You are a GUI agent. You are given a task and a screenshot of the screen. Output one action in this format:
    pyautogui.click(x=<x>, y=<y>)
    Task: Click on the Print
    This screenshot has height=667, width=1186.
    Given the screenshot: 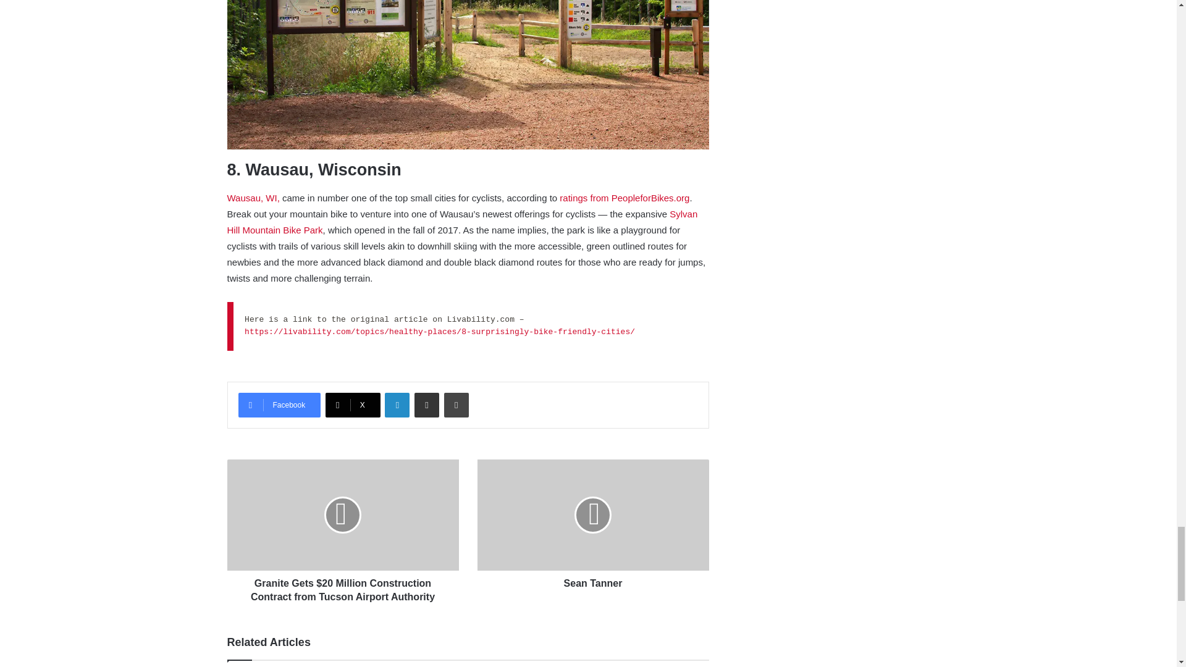 What is the action you would take?
    pyautogui.click(x=456, y=405)
    